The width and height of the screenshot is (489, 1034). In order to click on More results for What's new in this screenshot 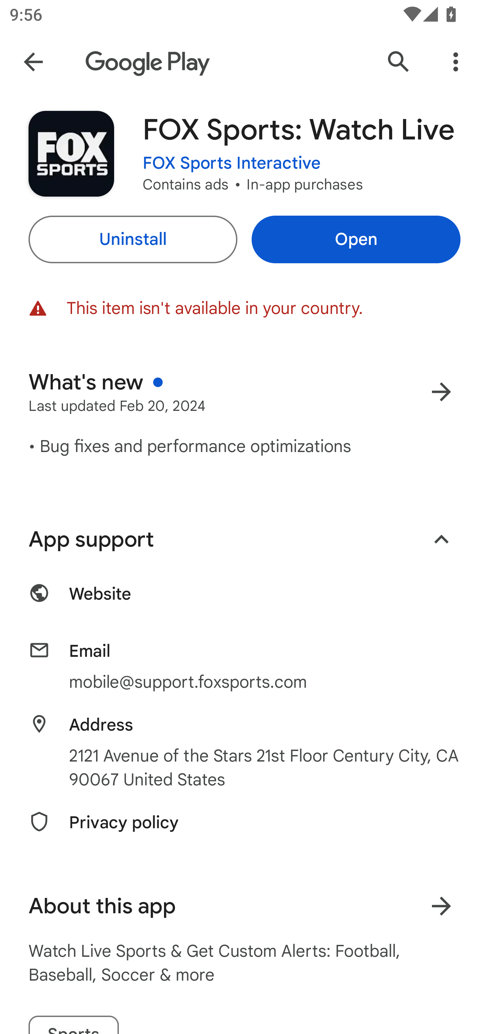, I will do `click(441, 392)`.